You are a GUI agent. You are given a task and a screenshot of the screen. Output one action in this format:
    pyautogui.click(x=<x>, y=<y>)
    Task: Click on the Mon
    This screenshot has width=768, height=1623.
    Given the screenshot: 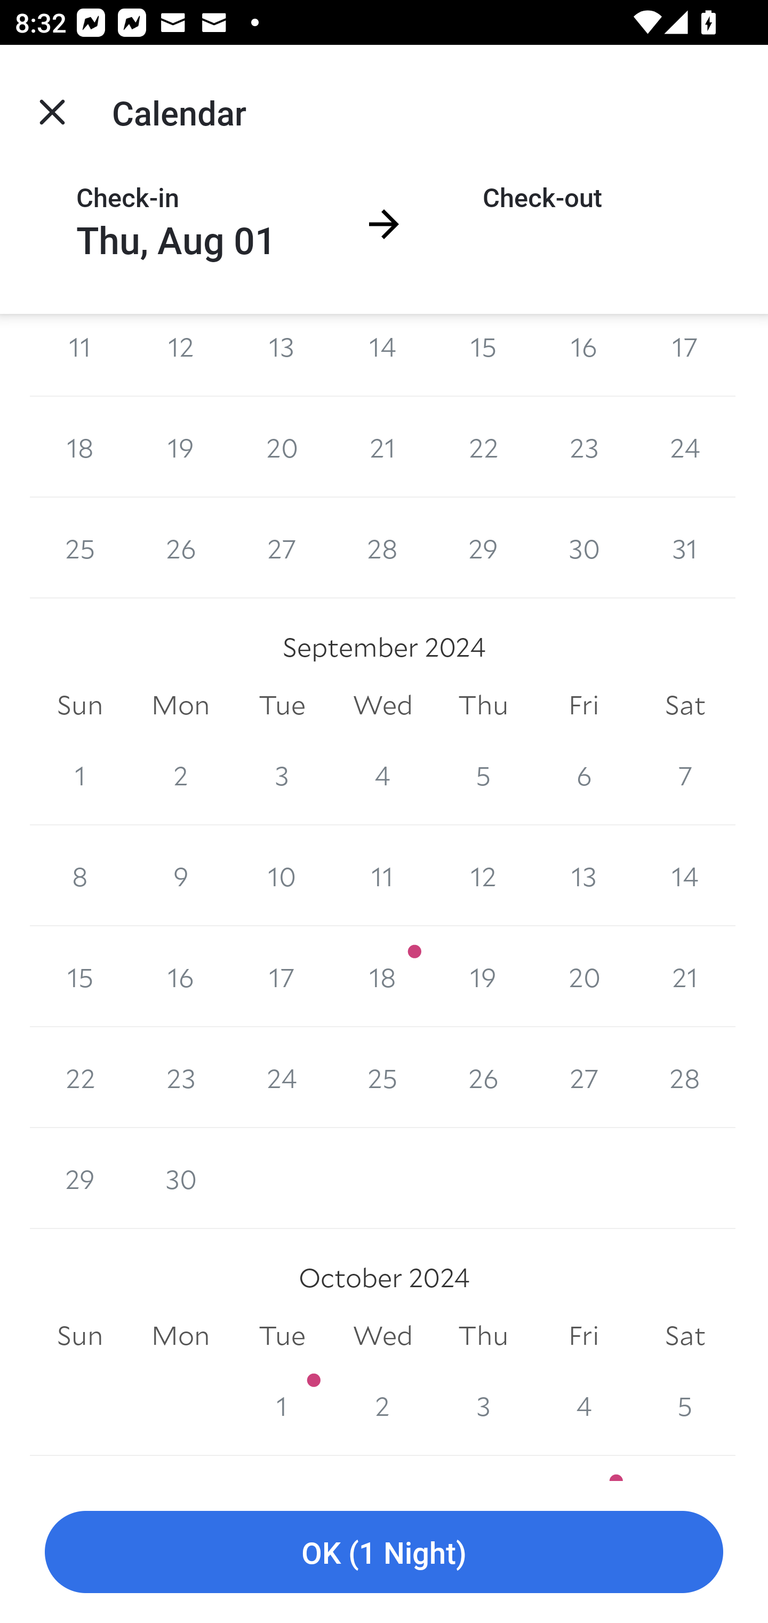 What is the action you would take?
    pyautogui.click(x=180, y=1336)
    